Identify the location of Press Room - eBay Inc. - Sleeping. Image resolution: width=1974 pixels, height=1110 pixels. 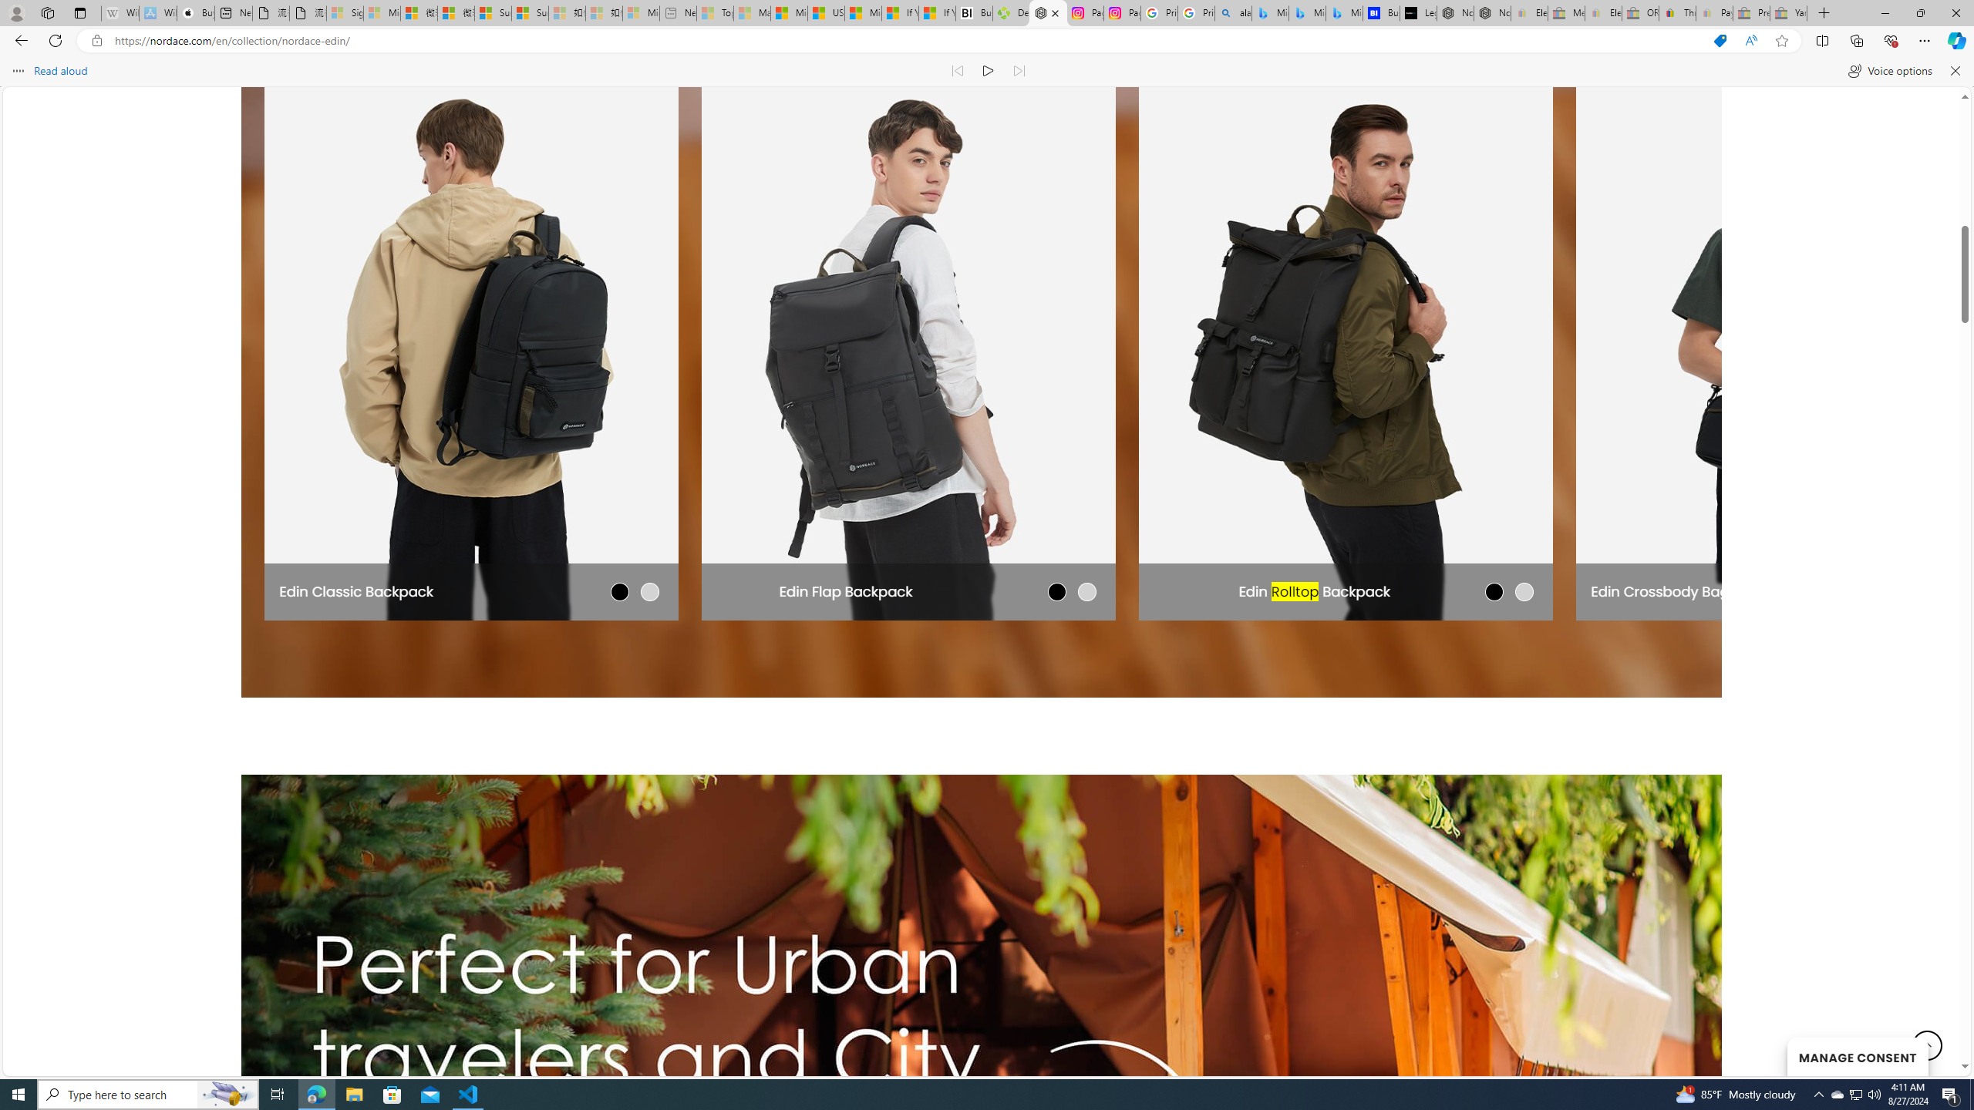
(1752, 13).